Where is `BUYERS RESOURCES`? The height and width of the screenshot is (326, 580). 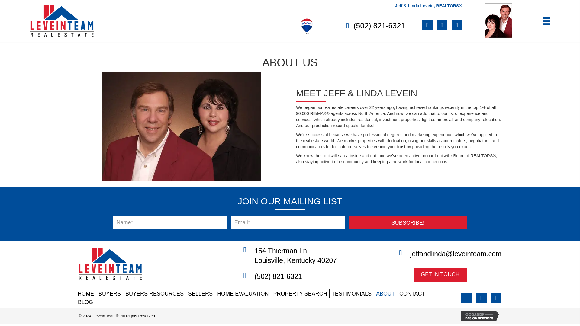 BUYERS RESOURCES is located at coordinates (154, 294).